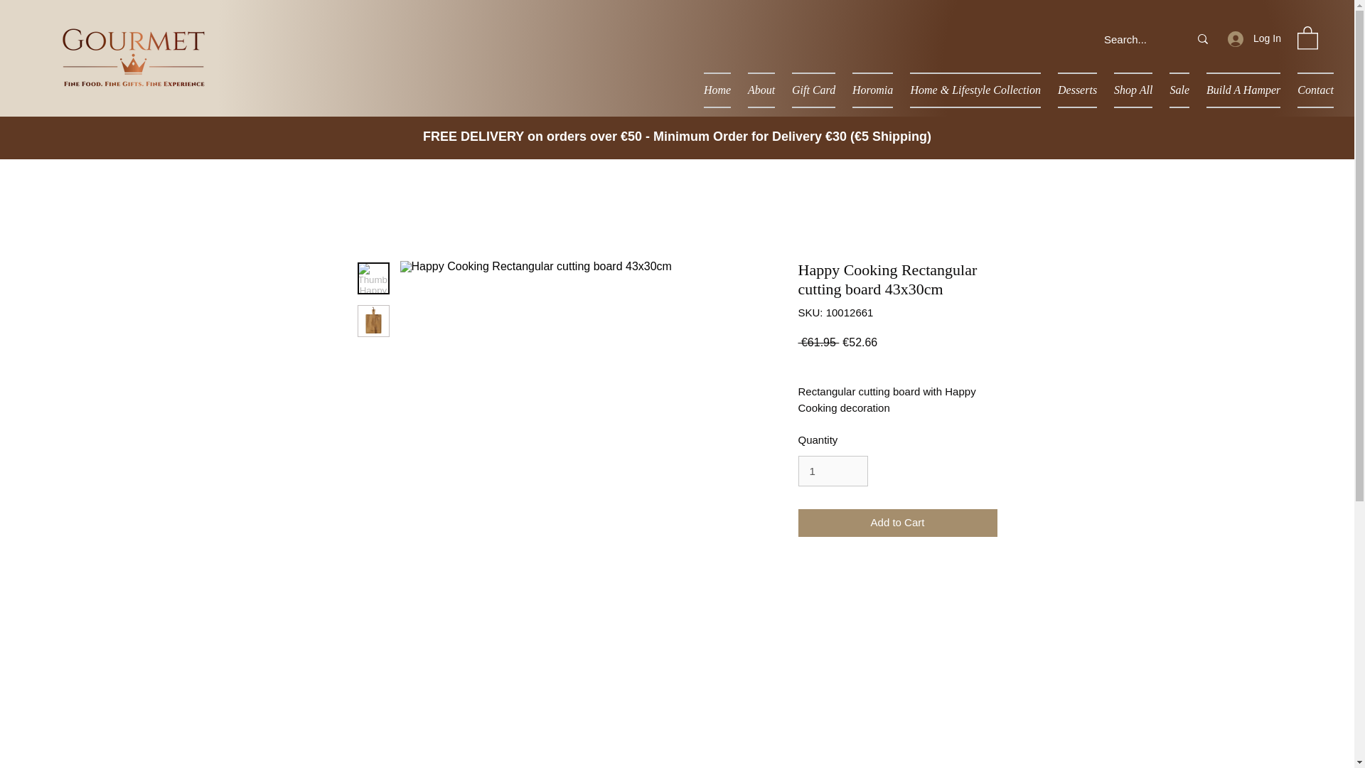 The width and height of the screenshot is (1365, 768). Describe the element at coordinates (832, 471) in the screenshot. I see `1` at that location.